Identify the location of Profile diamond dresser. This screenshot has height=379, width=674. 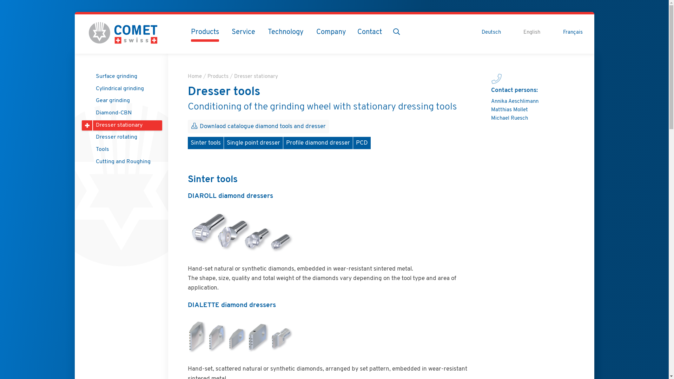
(318, 143).